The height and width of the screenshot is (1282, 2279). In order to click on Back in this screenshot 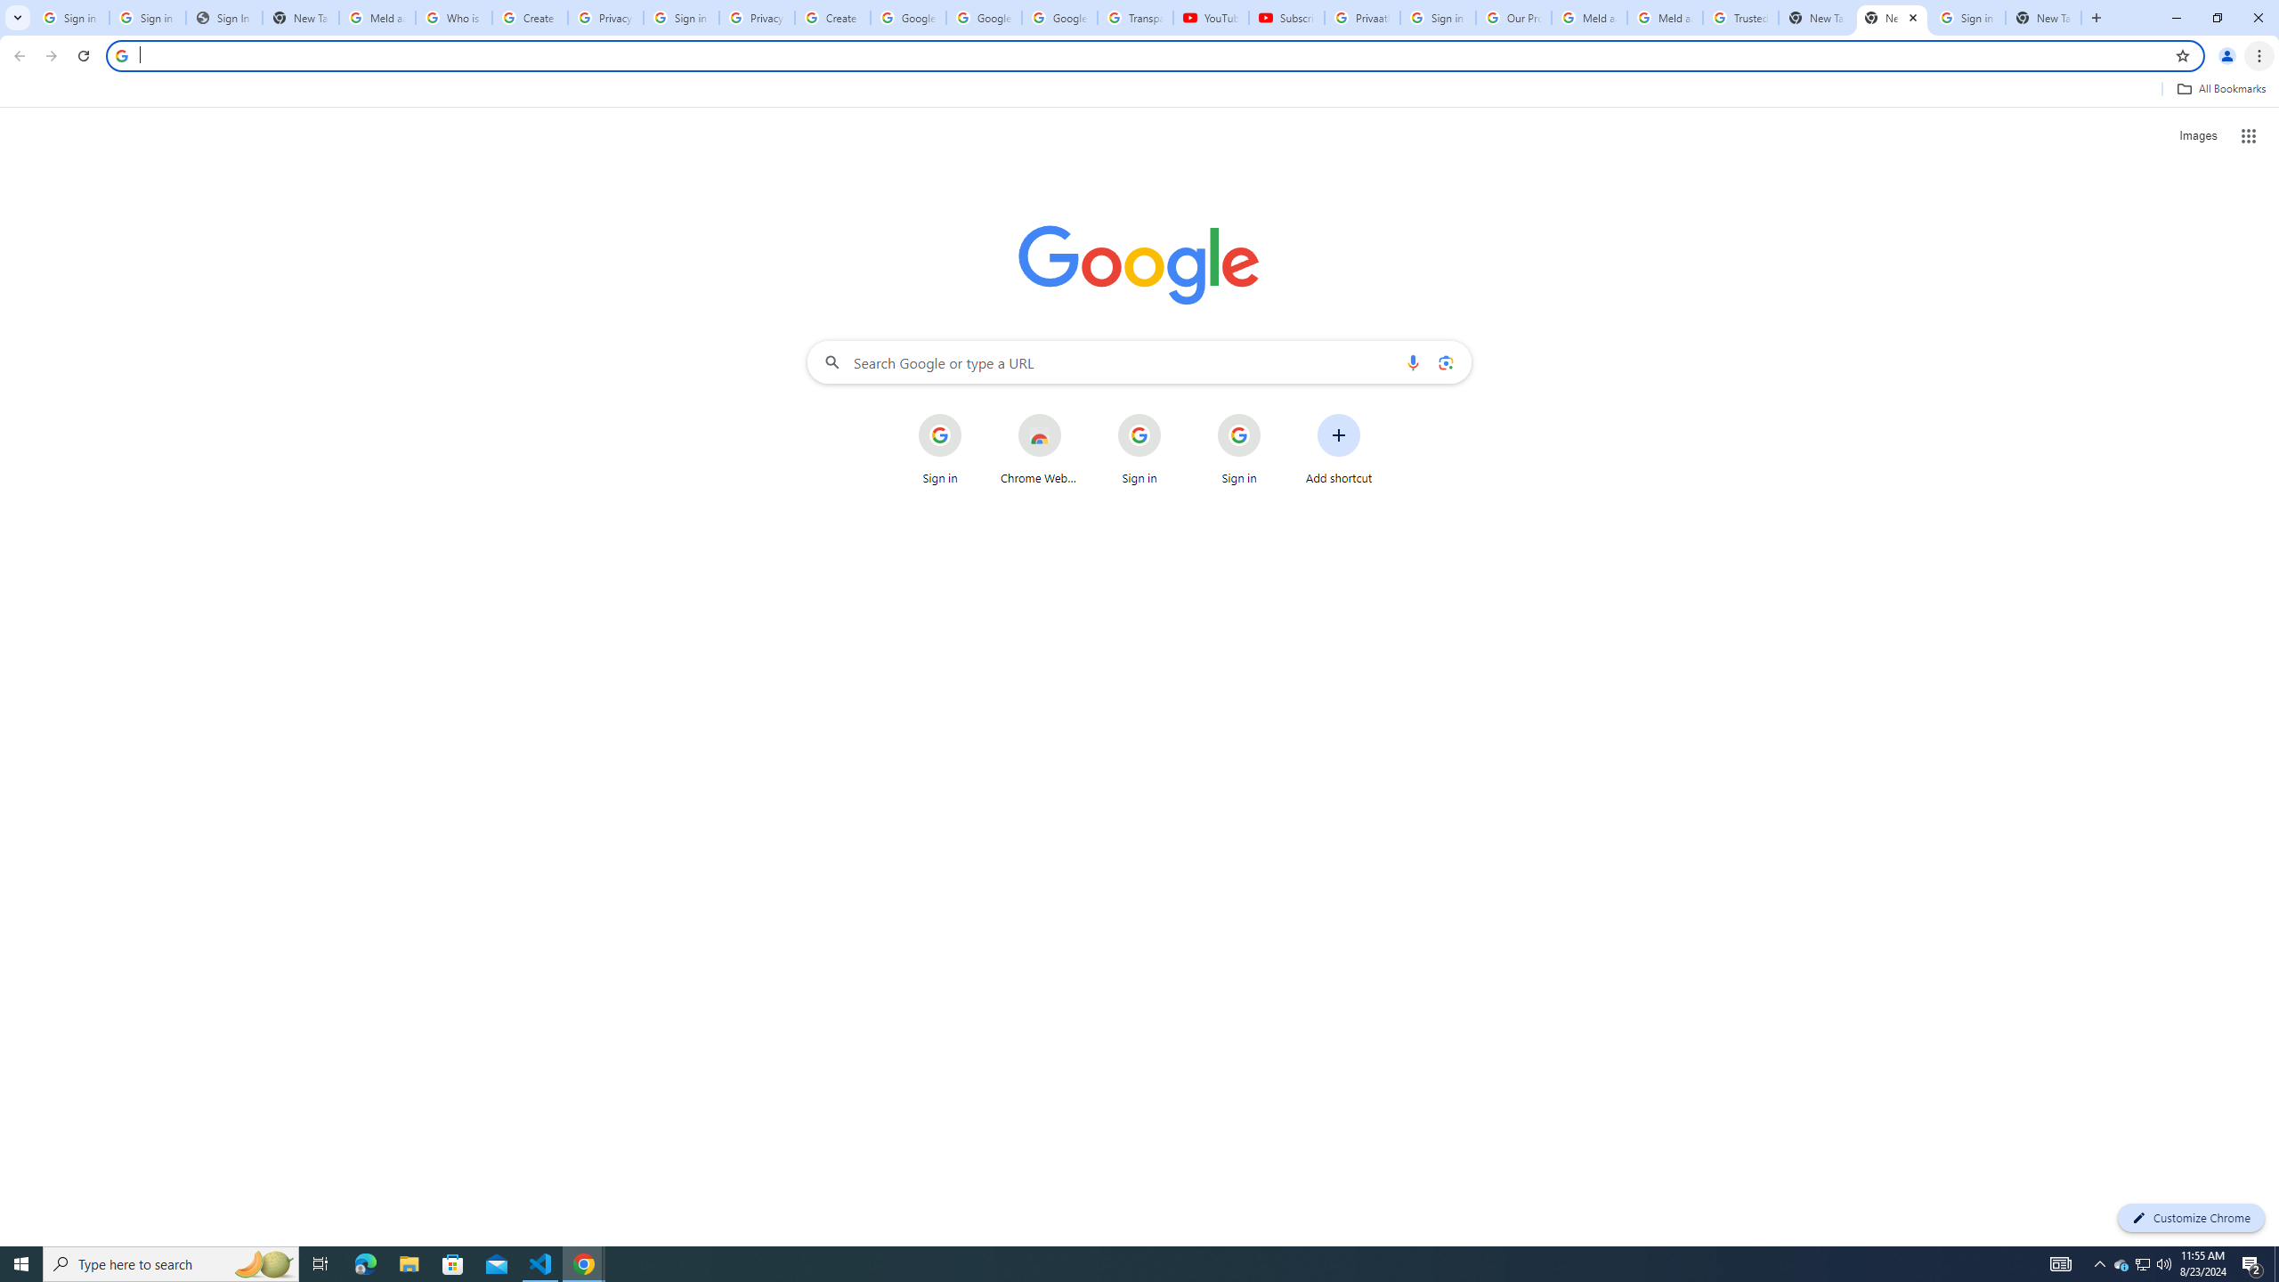, I will do `click(17, 56)`.